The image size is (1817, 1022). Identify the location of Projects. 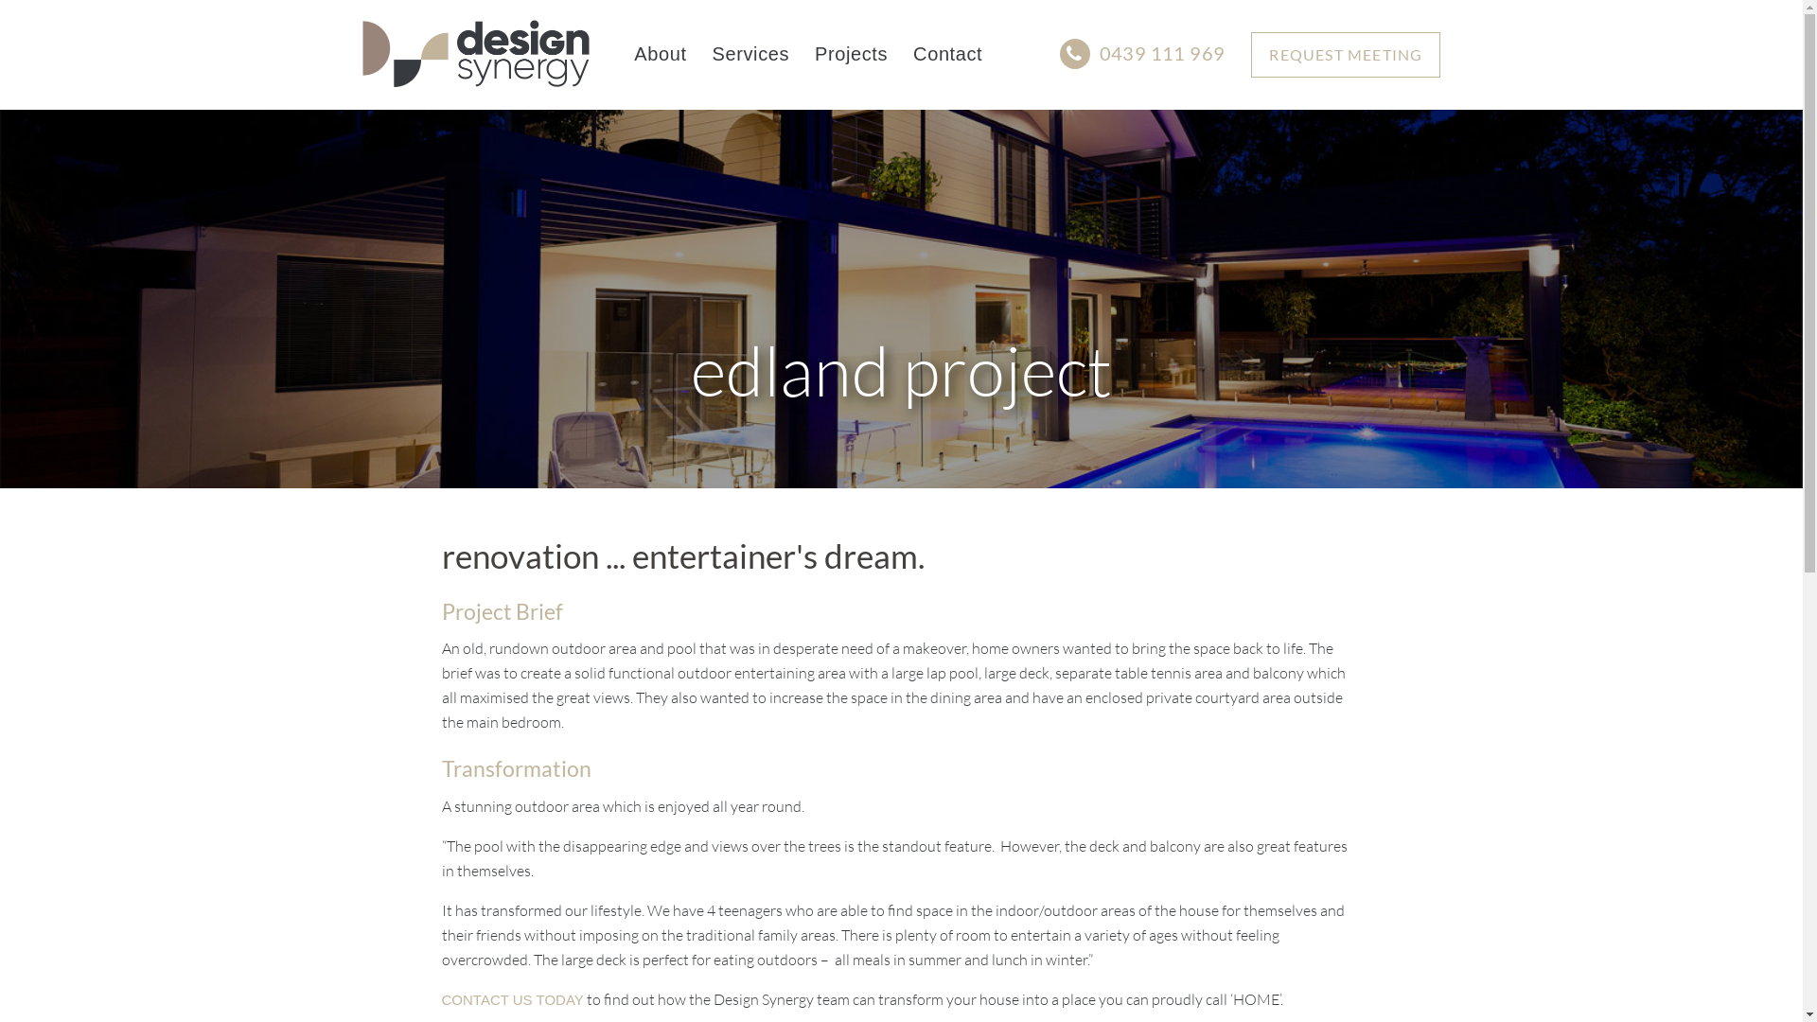
(852, 54).